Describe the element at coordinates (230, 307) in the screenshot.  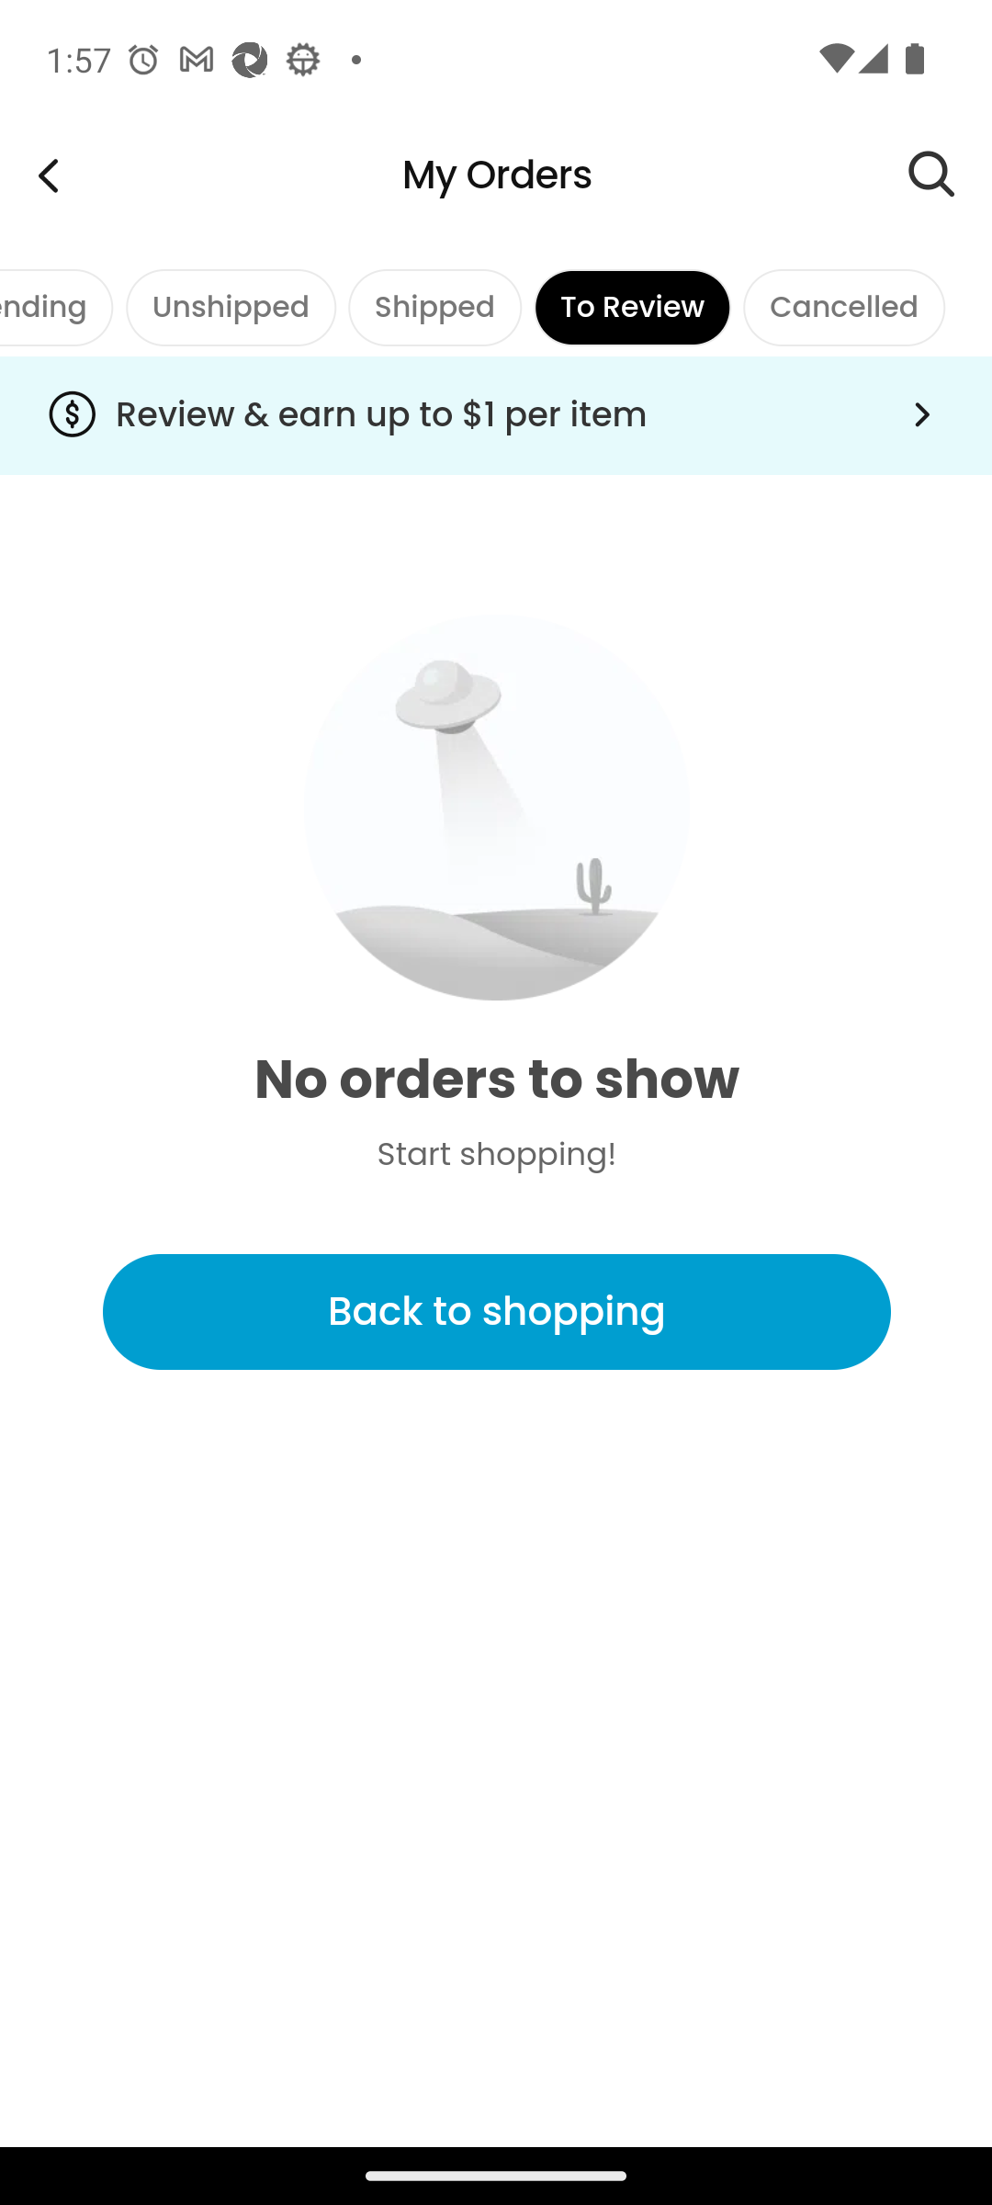
I see `Unshipped` at that location.